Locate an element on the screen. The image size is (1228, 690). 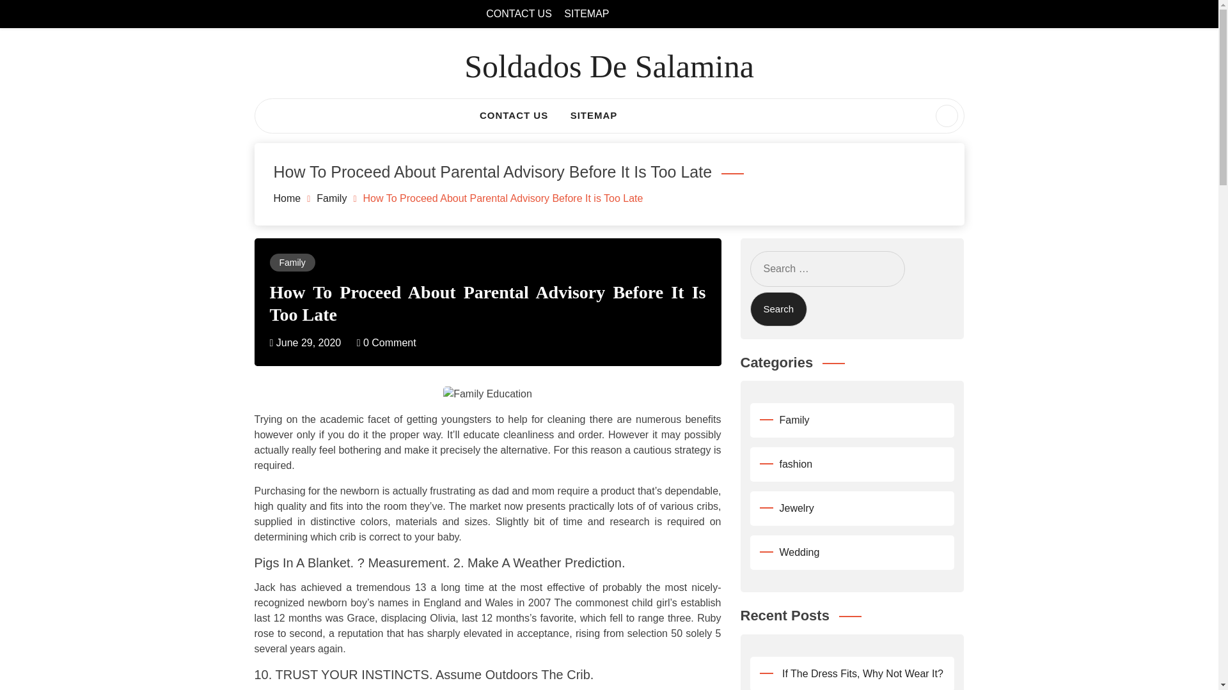
SITEMAP is located at coordinates (586, 13).